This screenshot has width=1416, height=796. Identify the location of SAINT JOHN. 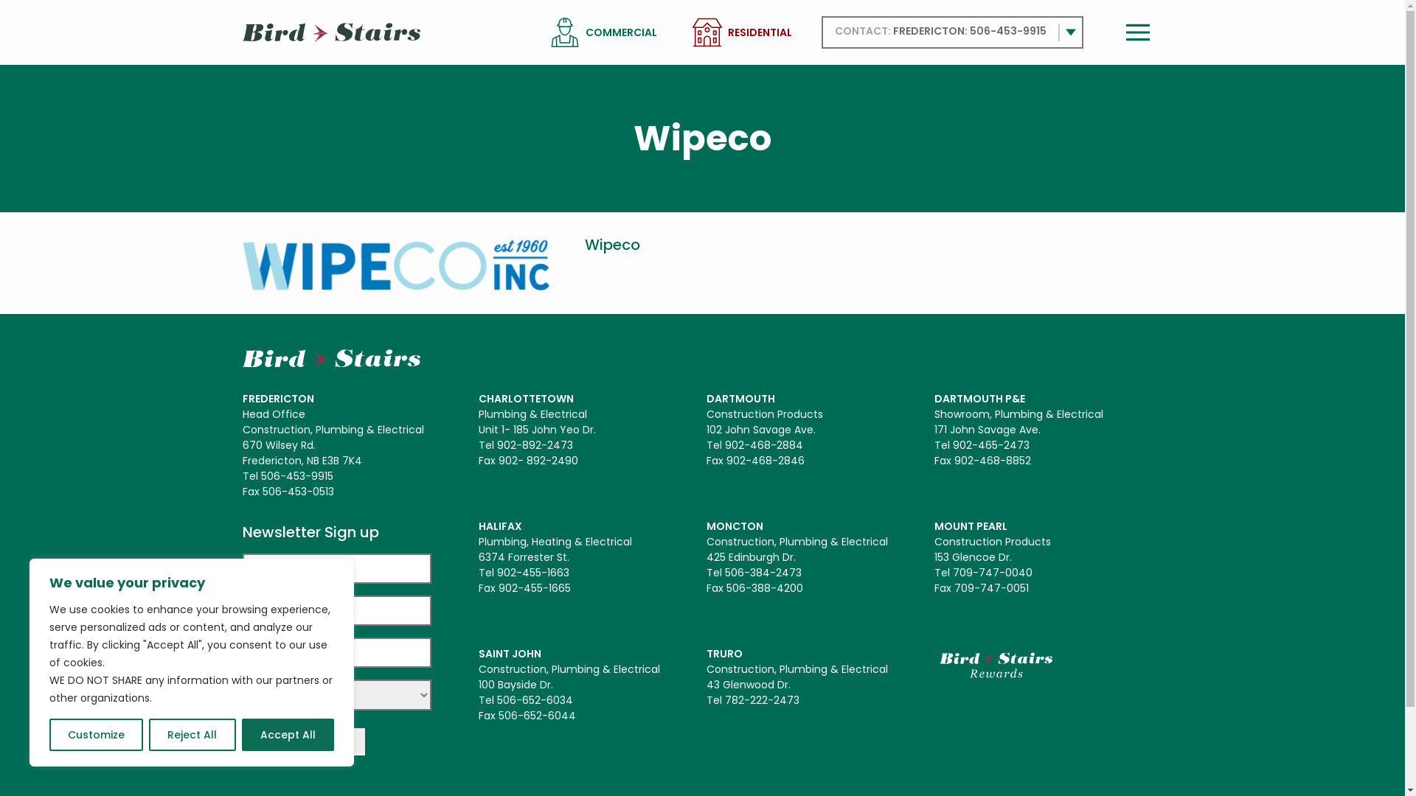
(509, 654).